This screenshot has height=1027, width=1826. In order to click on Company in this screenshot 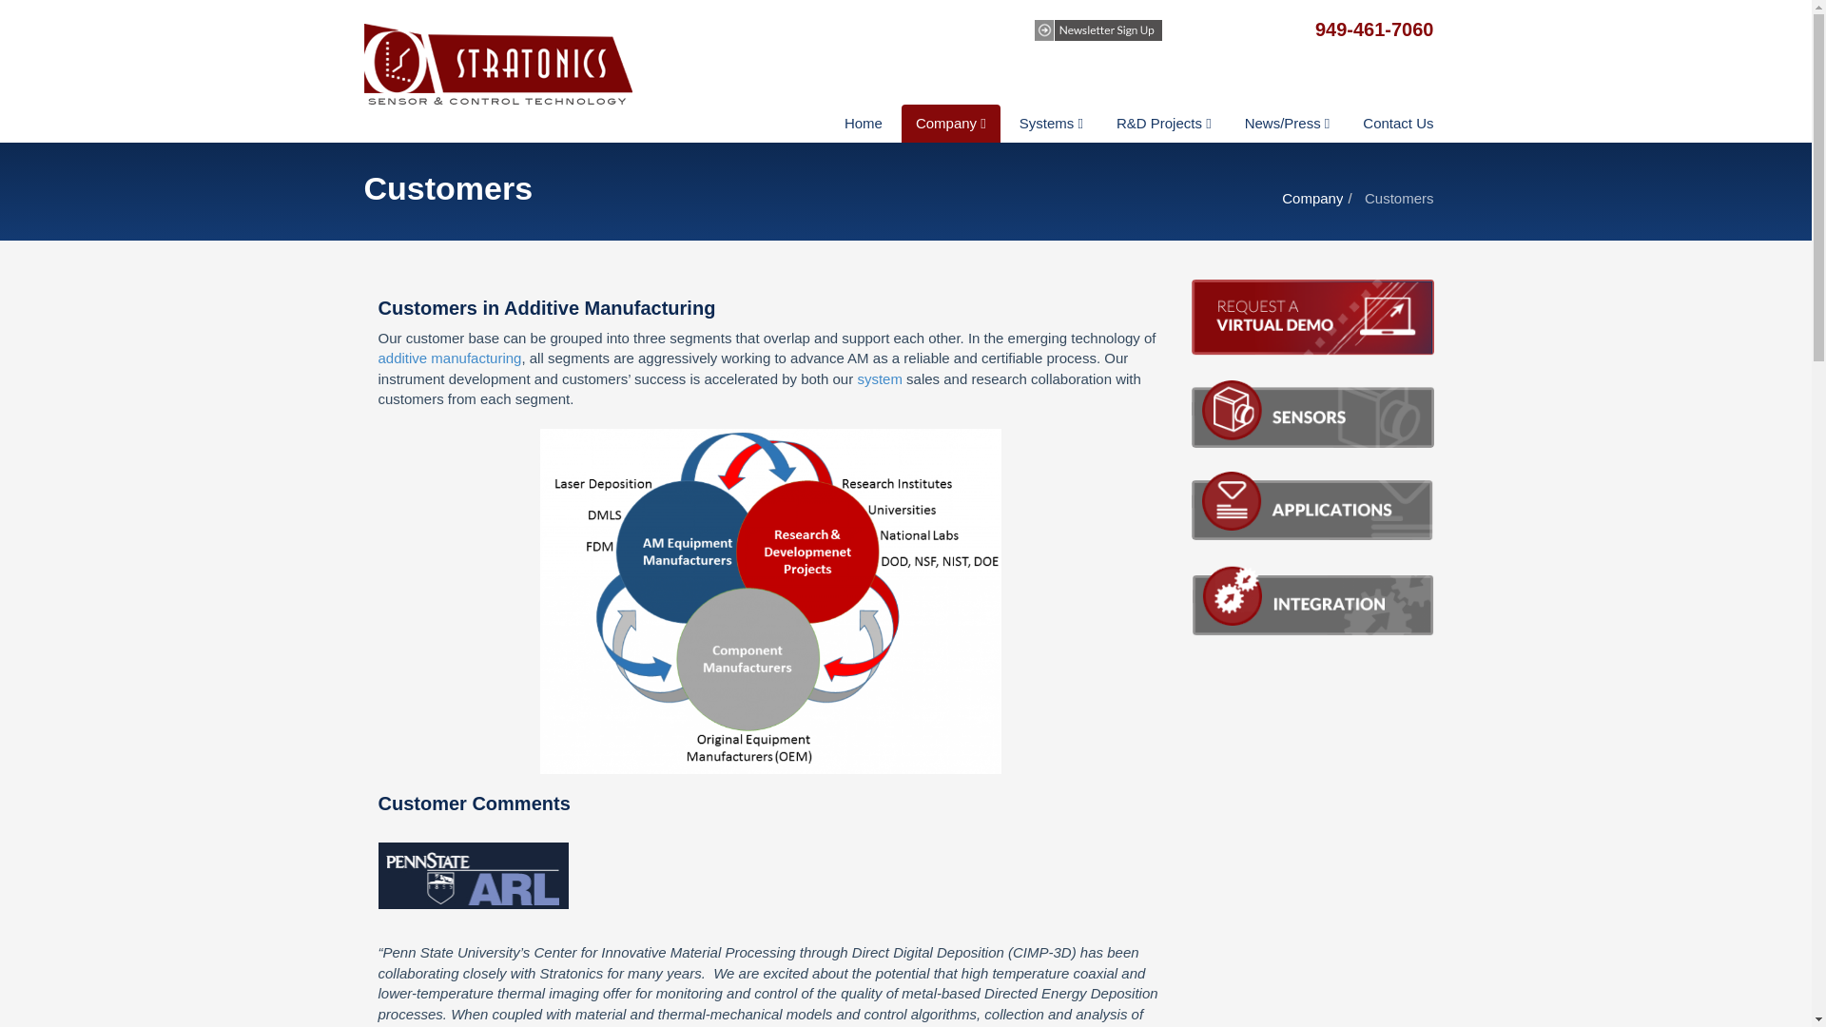, I will do `click(1311, 198)`.